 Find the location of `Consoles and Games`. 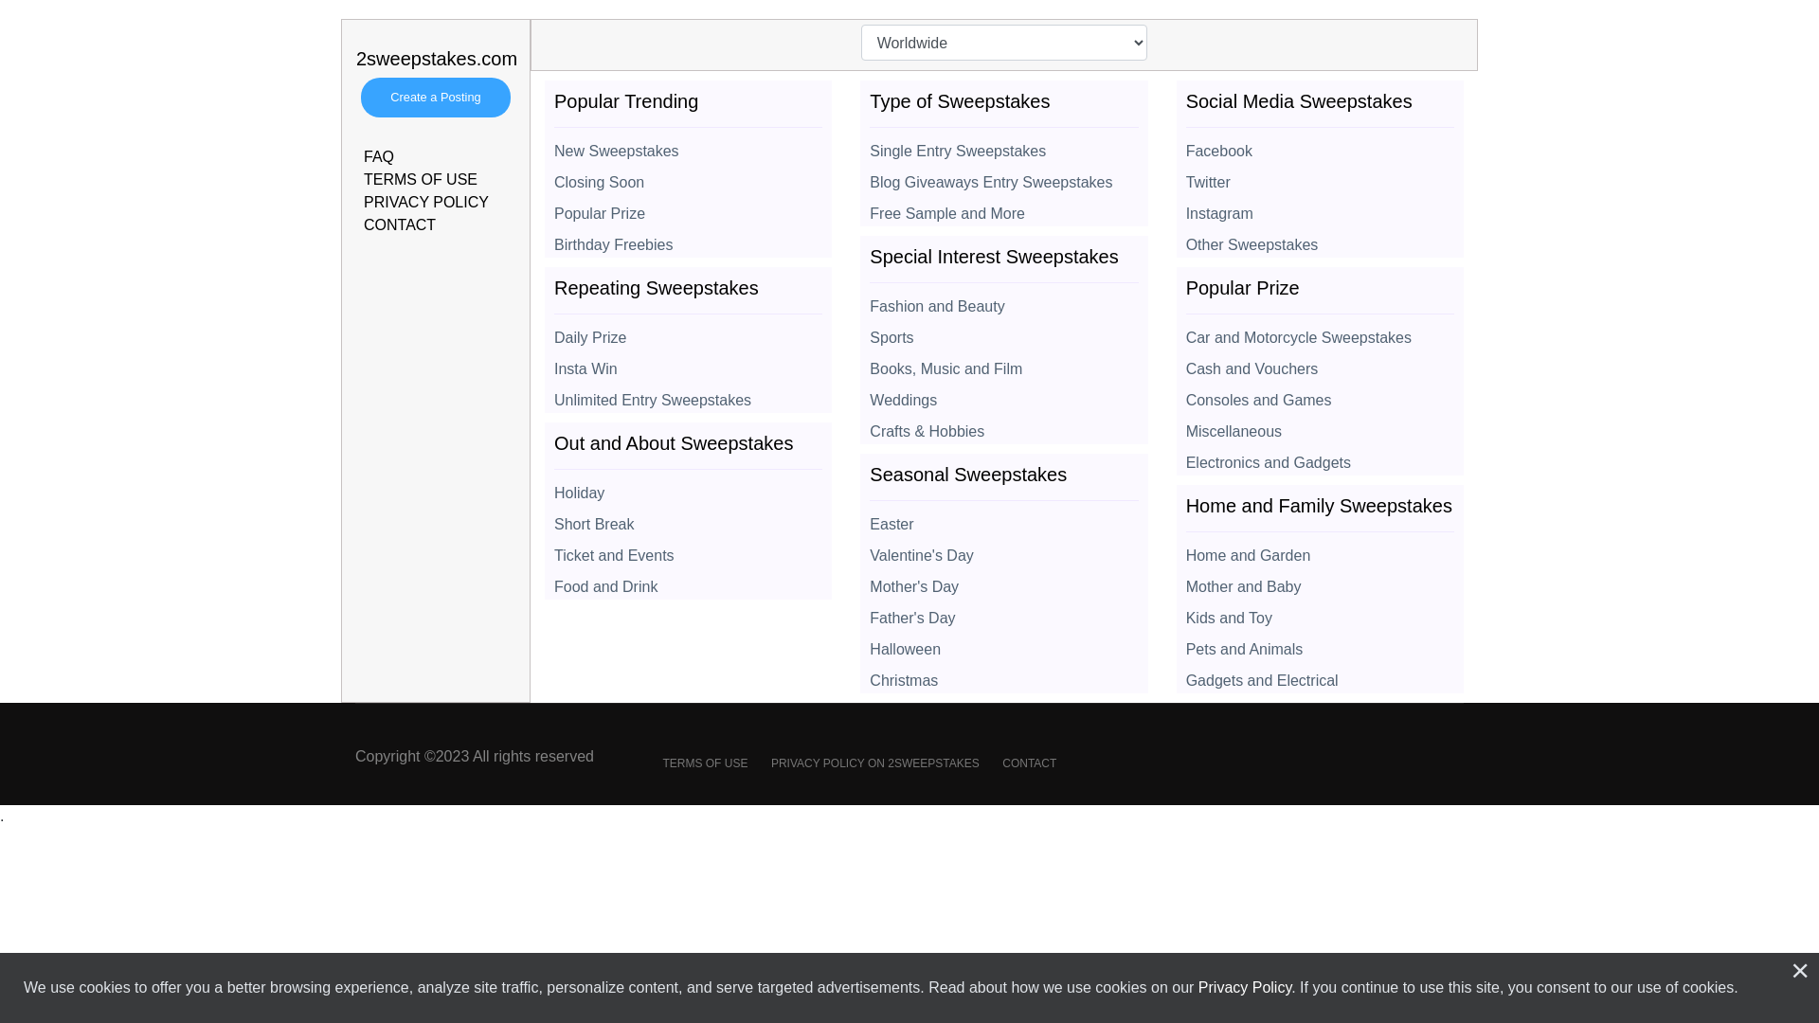

Consoles and Games is located at coordinates (1321, 395).